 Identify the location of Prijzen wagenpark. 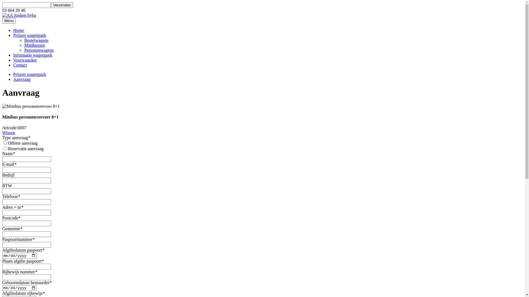
(30, 35).